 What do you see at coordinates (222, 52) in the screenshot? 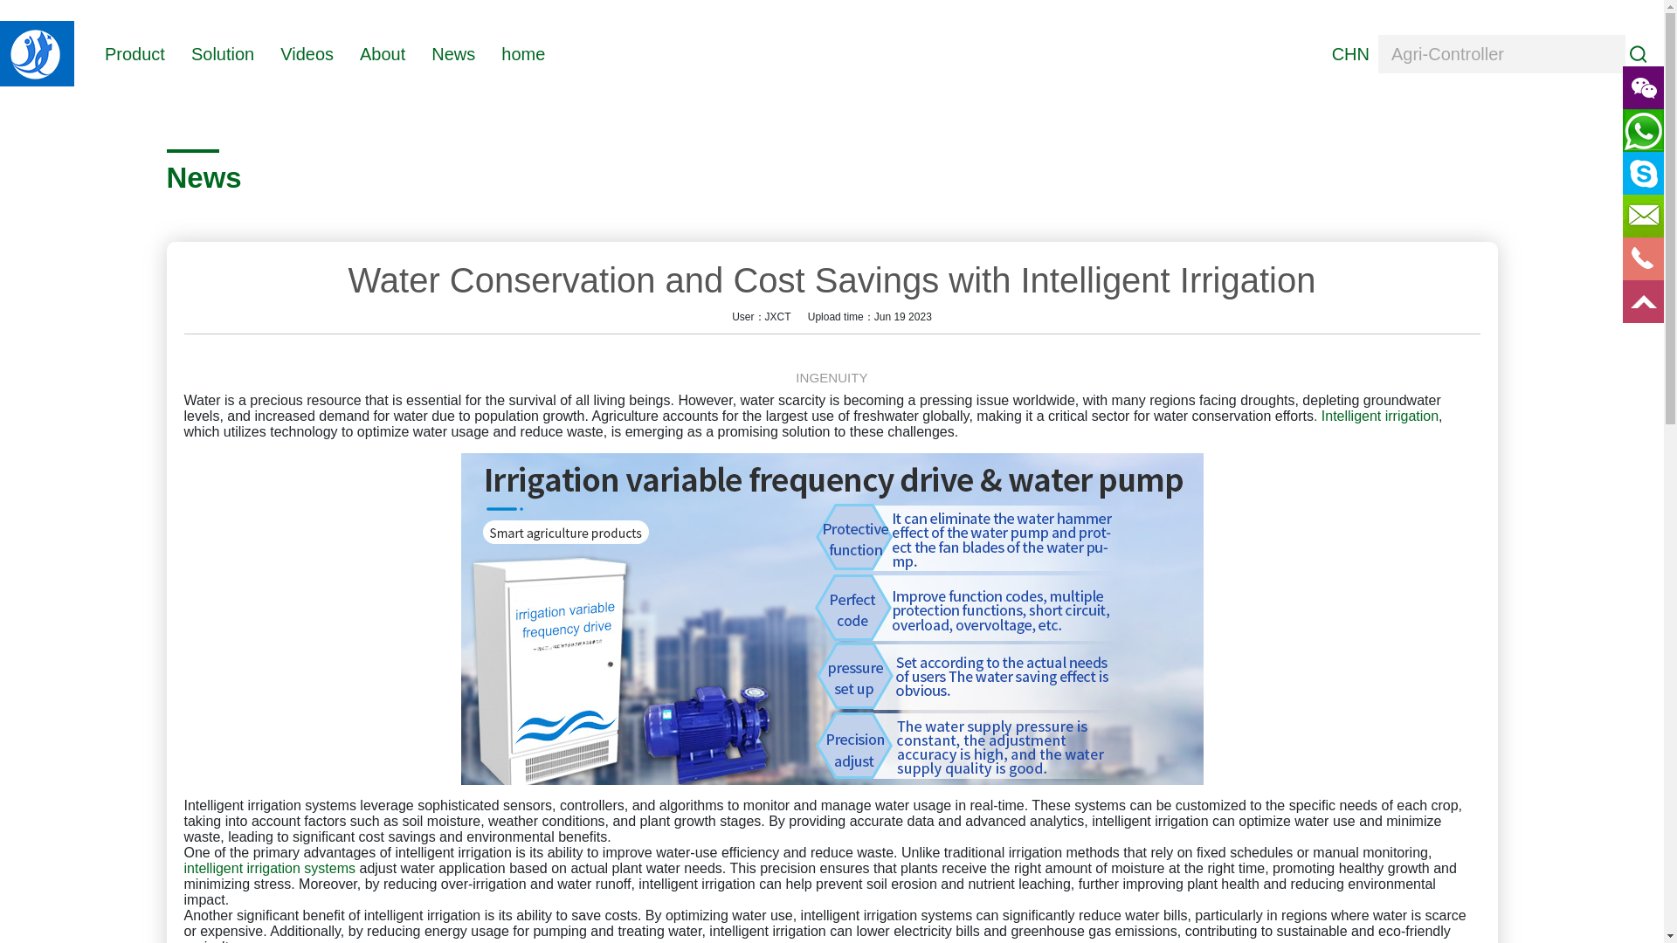
I see `Solution` at bounding box center [222, 52].